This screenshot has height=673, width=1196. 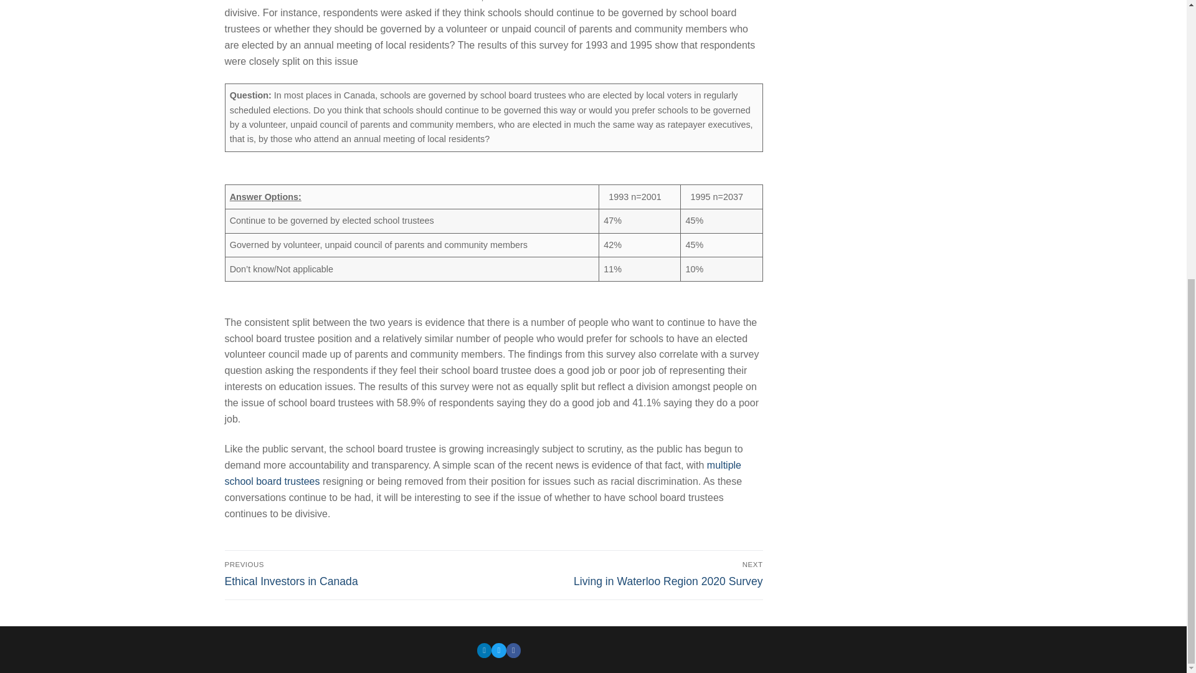 What do you see at coordinates (482, 472) in the screenshot?
I see `Twitter` at bounding box center [482, 472].